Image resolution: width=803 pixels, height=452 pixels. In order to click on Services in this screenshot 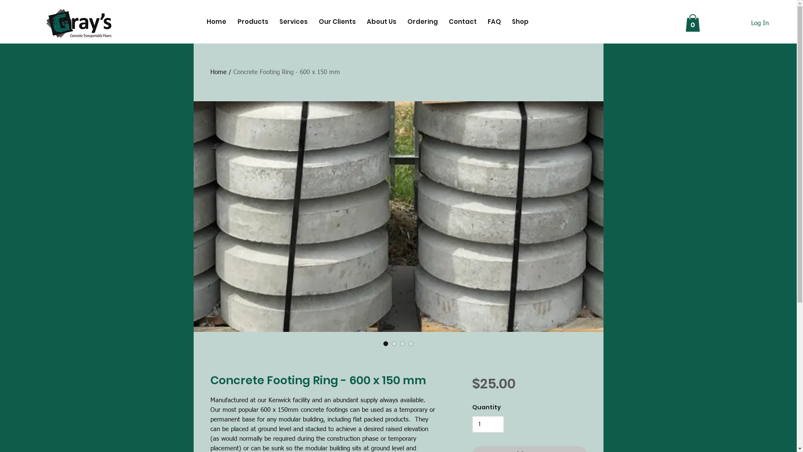, I will do `click(292, 22)`.